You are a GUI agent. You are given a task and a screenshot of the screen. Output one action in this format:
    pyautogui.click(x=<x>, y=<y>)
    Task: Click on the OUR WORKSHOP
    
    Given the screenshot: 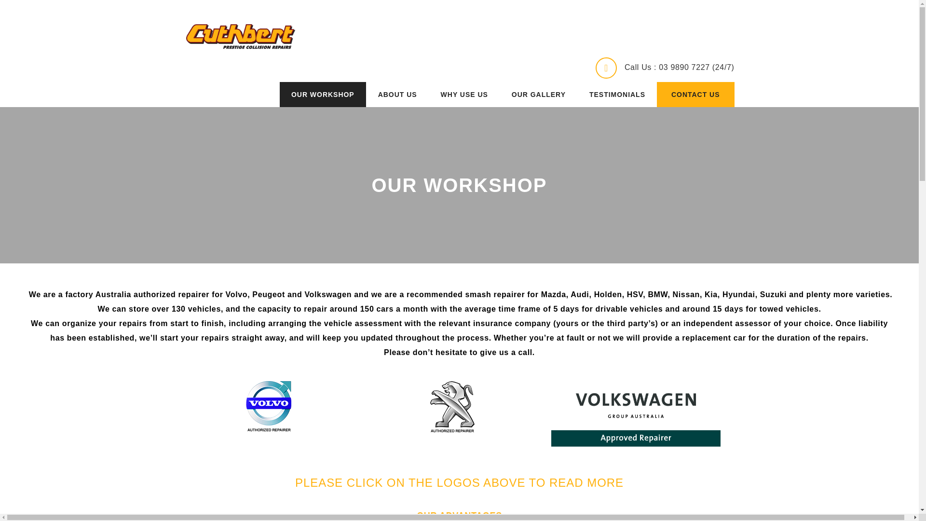 What is the action you would take?
    pyautogui.click(x=322, y=95)
    